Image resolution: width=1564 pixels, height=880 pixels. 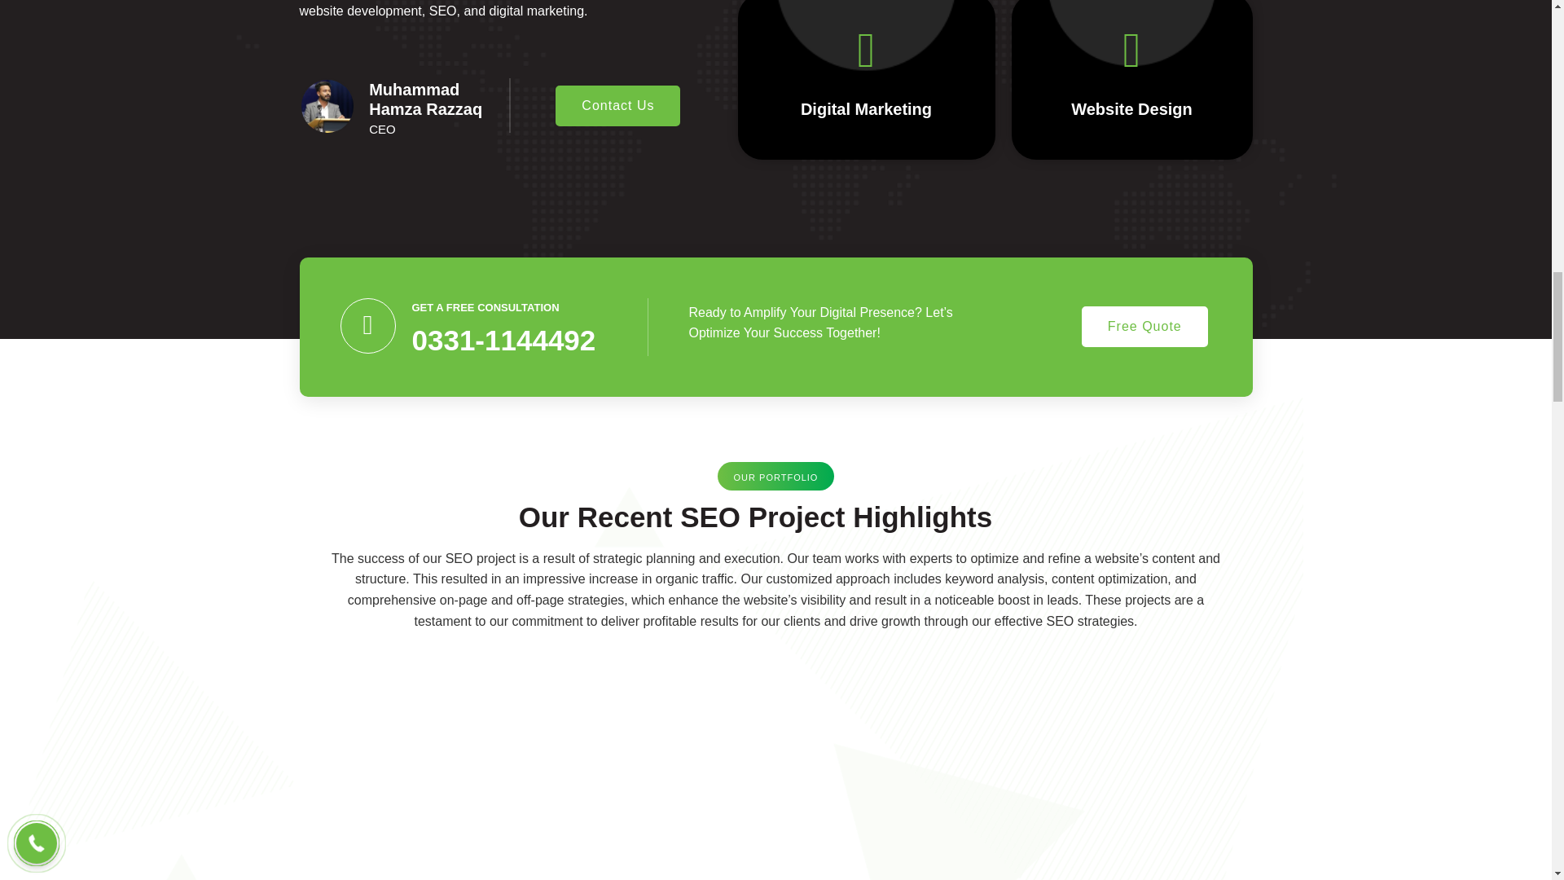 I want to click on Muhammad Hamza Razzaq, so click(x=425, y=99).